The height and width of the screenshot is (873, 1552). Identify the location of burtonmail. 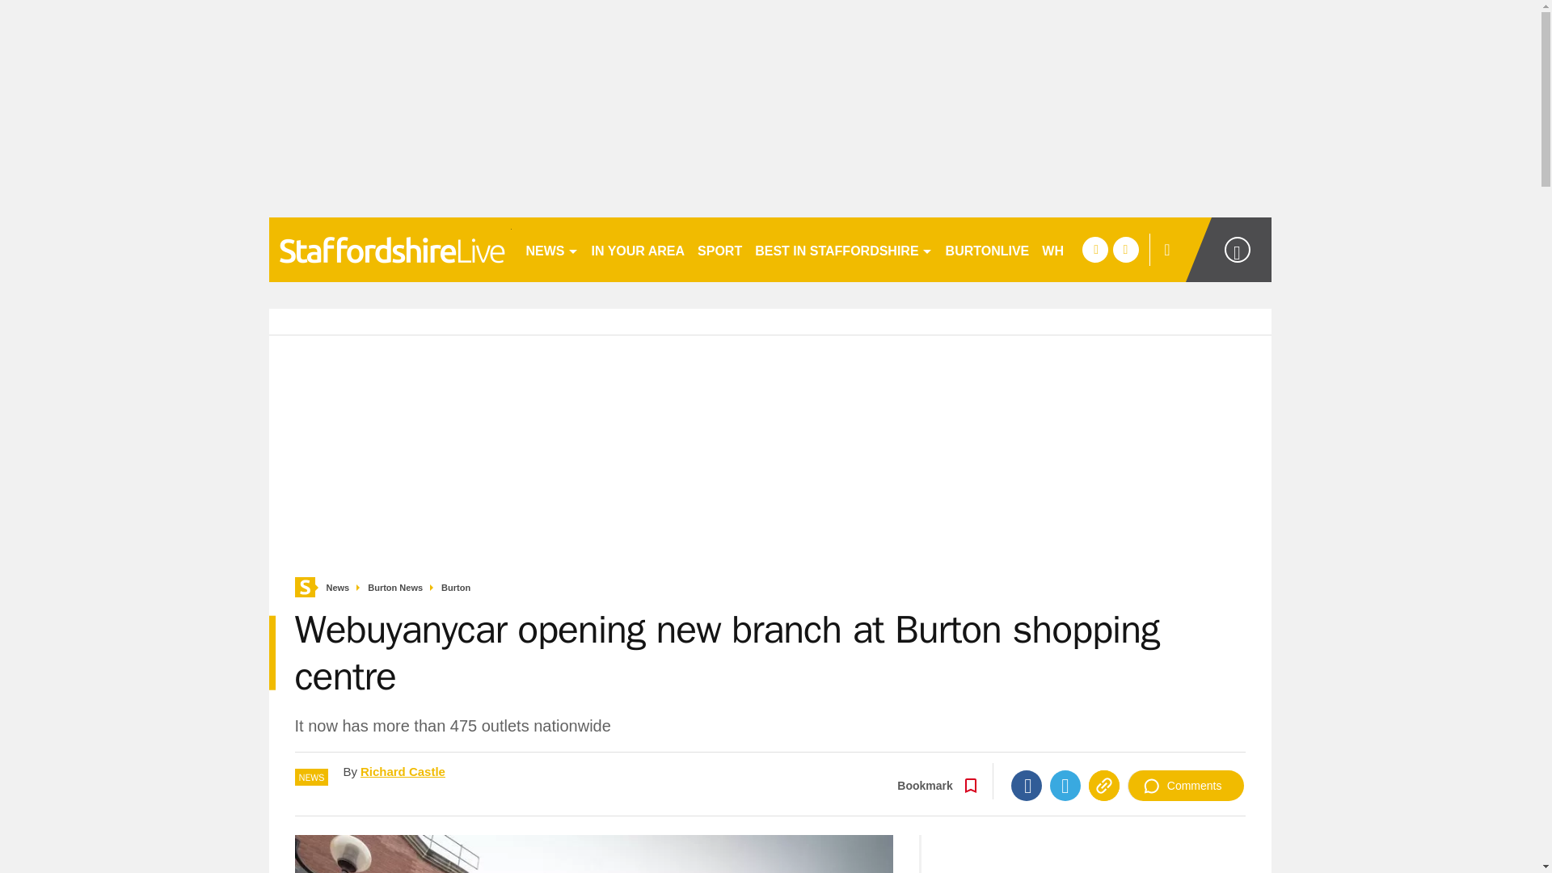
(390, 249).